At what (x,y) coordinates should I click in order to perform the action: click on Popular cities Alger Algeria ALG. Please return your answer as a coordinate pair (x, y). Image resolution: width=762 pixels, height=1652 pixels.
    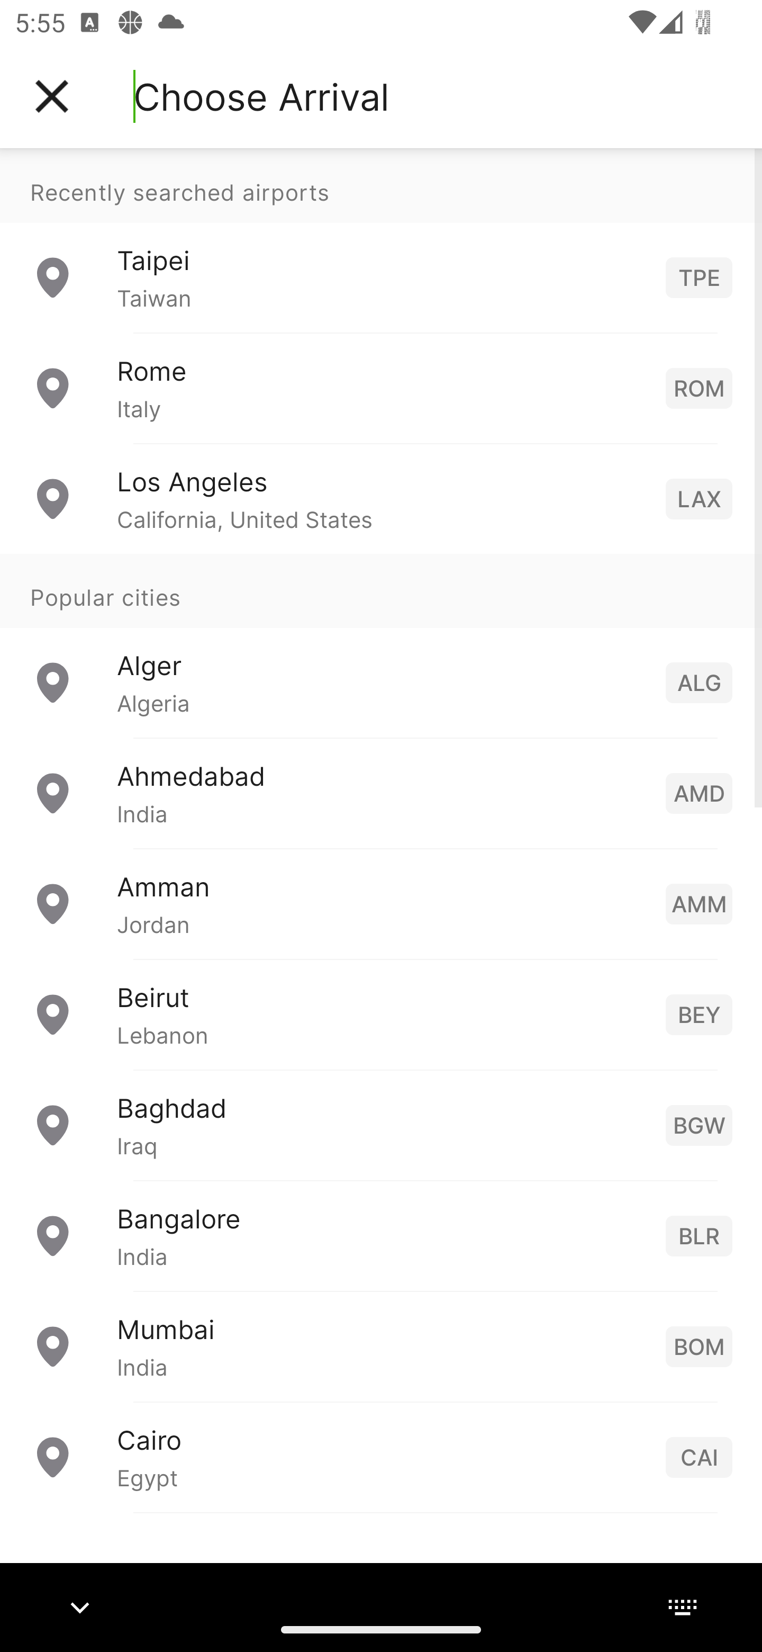
    Looking at the image, I should click on (381, 645).